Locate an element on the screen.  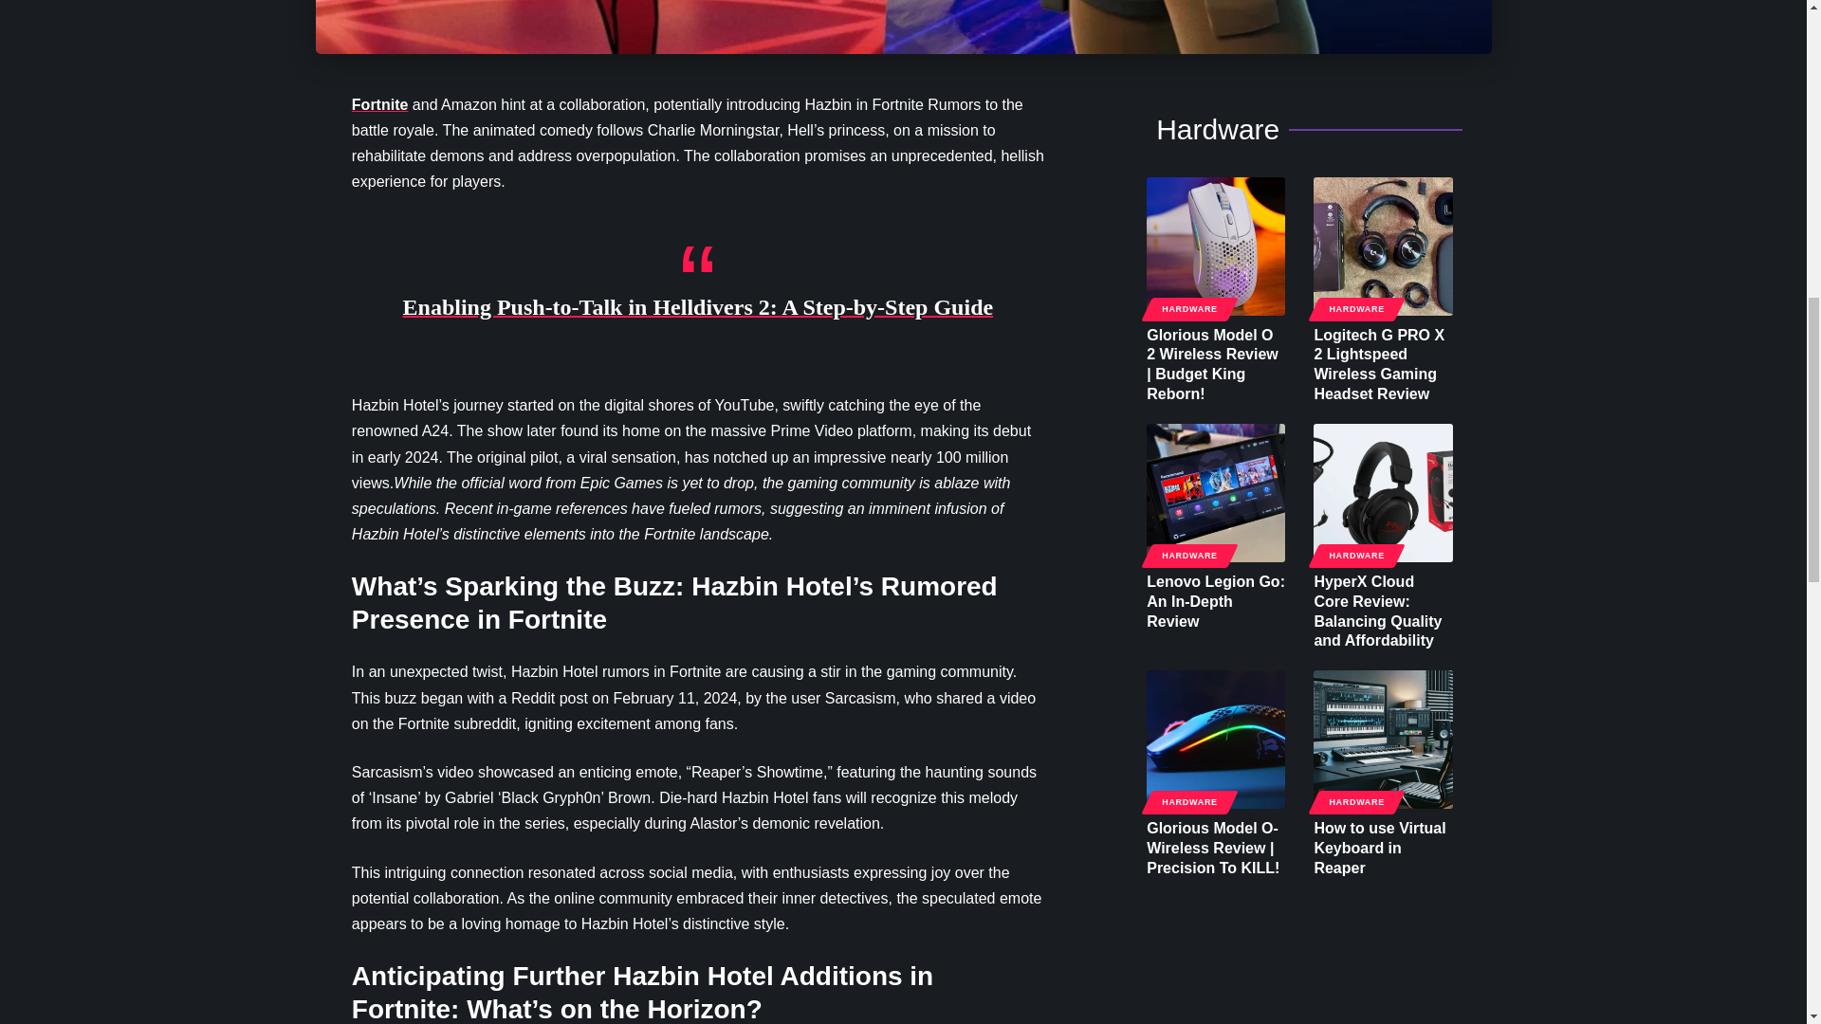
How to use Virtual Keyboard in Reaper is located at coordinates (1382, 740).